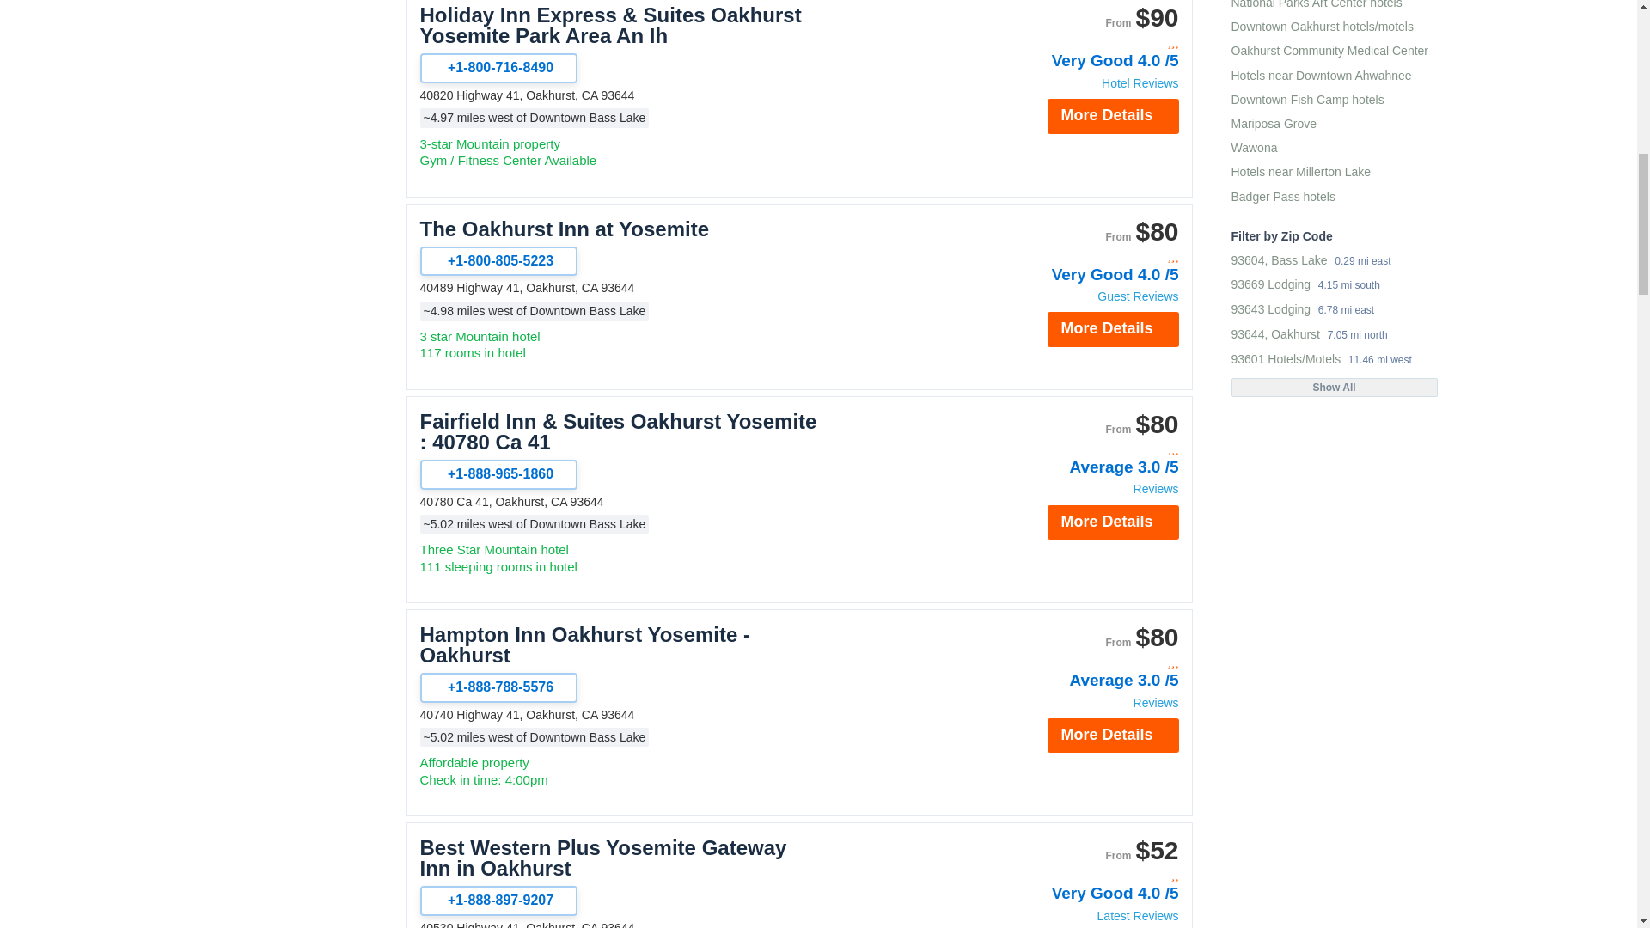 This screenshot has width=1650, height=928. I want to click on 2 stars, so click(1086, 876).